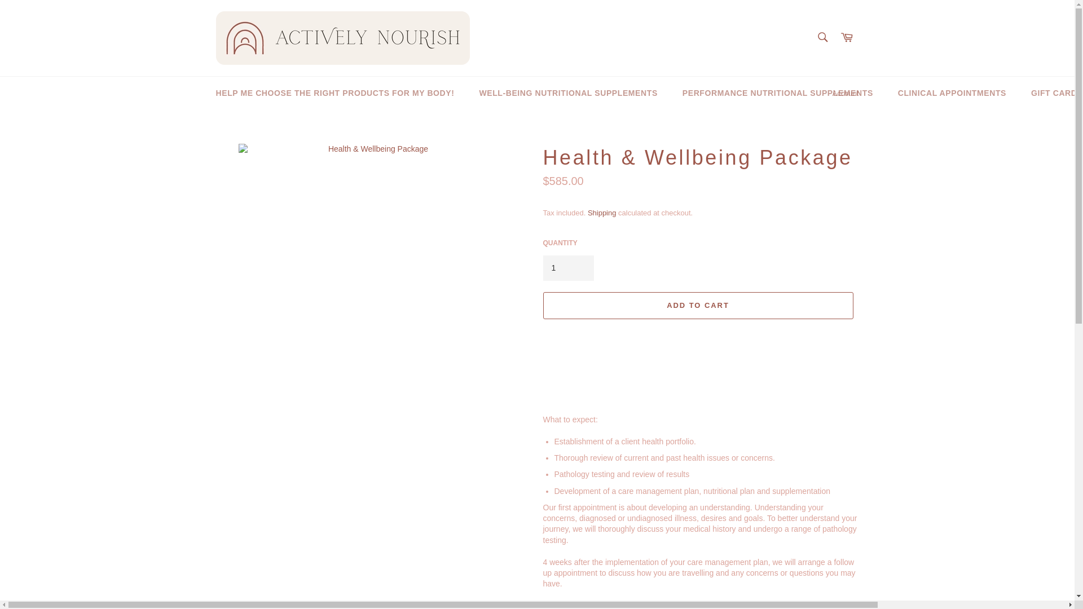 The width and height of the screenshot is (1083, 609). I want to click on WELL-BEING NUTRITIONAL SUPPLEMENTS, so click(567, 94).